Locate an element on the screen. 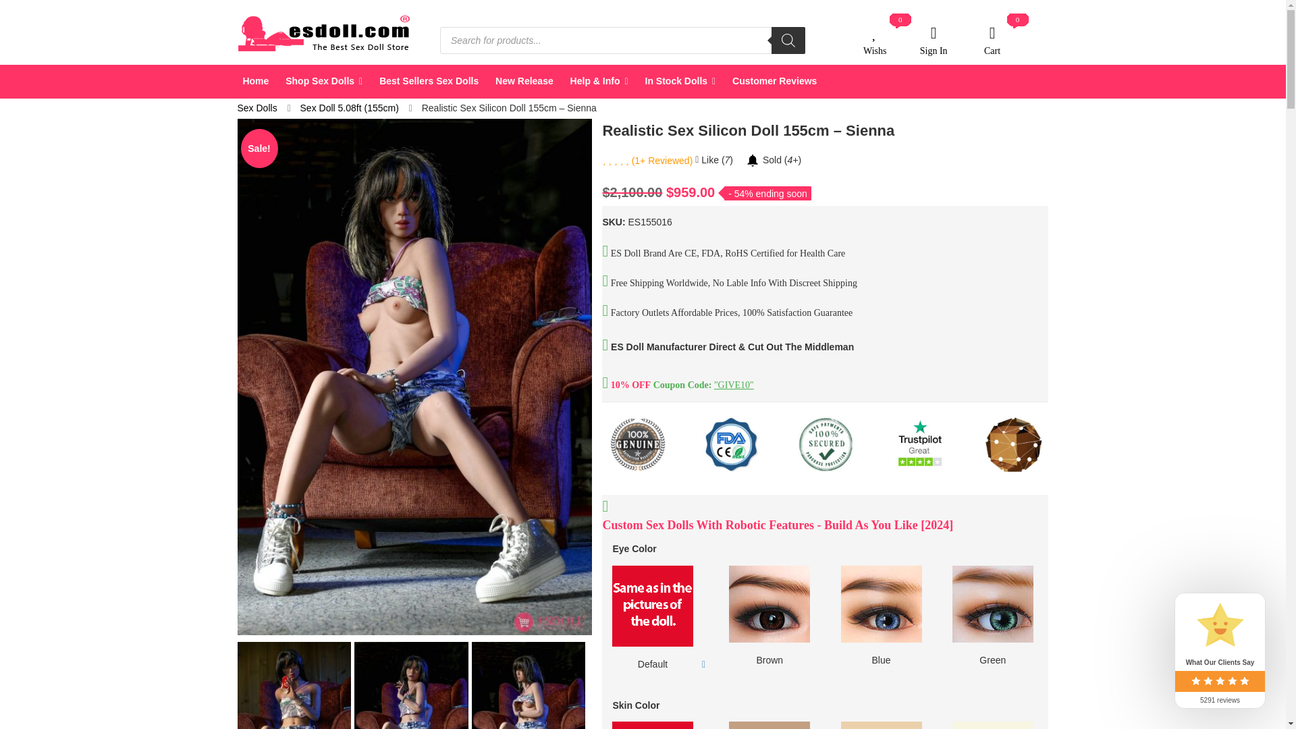 Image resolution: width=1296 pixels, height=729 pixels. esdoll.com is located at coordinates (325, 33).